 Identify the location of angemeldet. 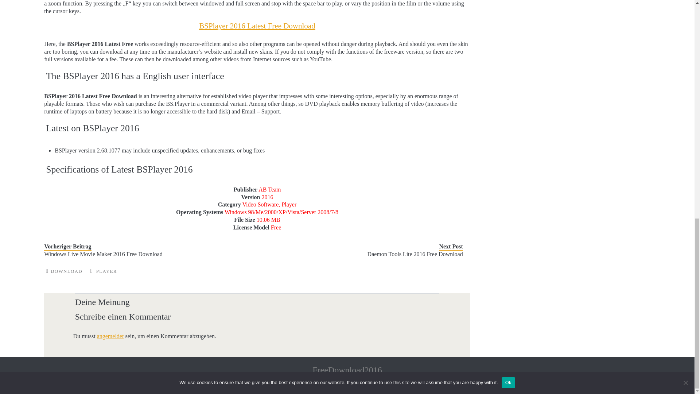
(110, 336).